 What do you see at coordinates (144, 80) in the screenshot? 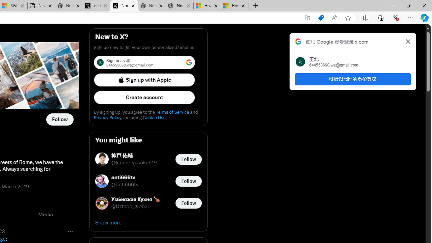
I see `Sign up with Apple` at bounding box center [144, 80].